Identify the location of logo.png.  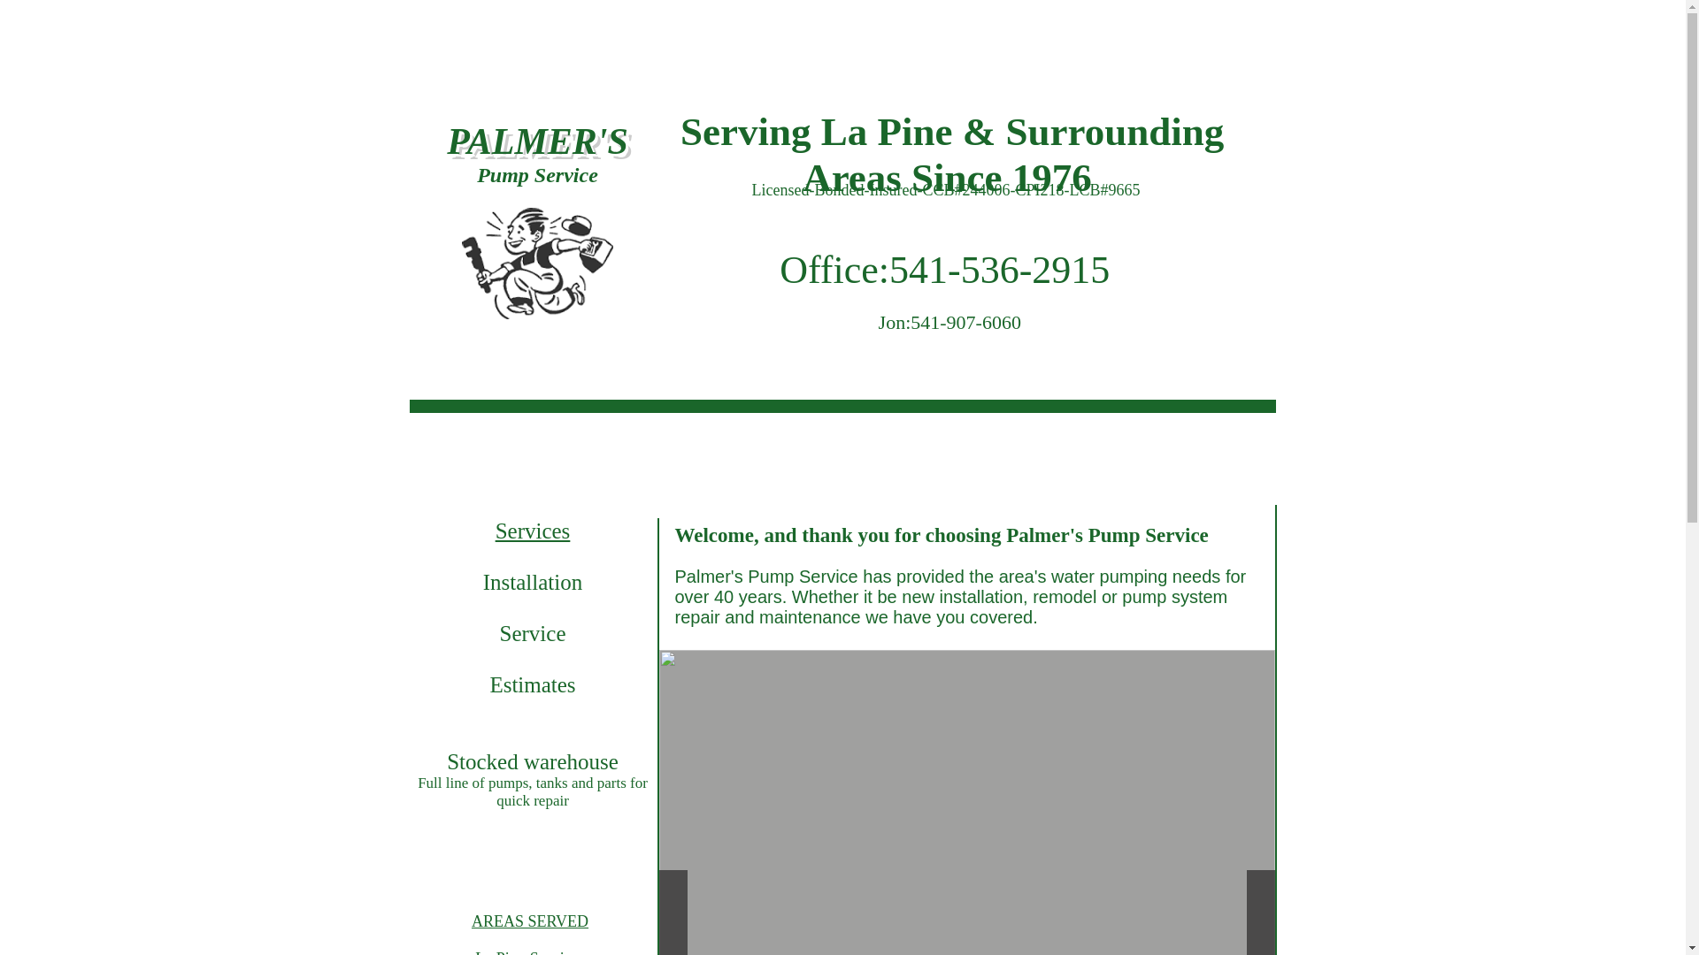
(538, 263).